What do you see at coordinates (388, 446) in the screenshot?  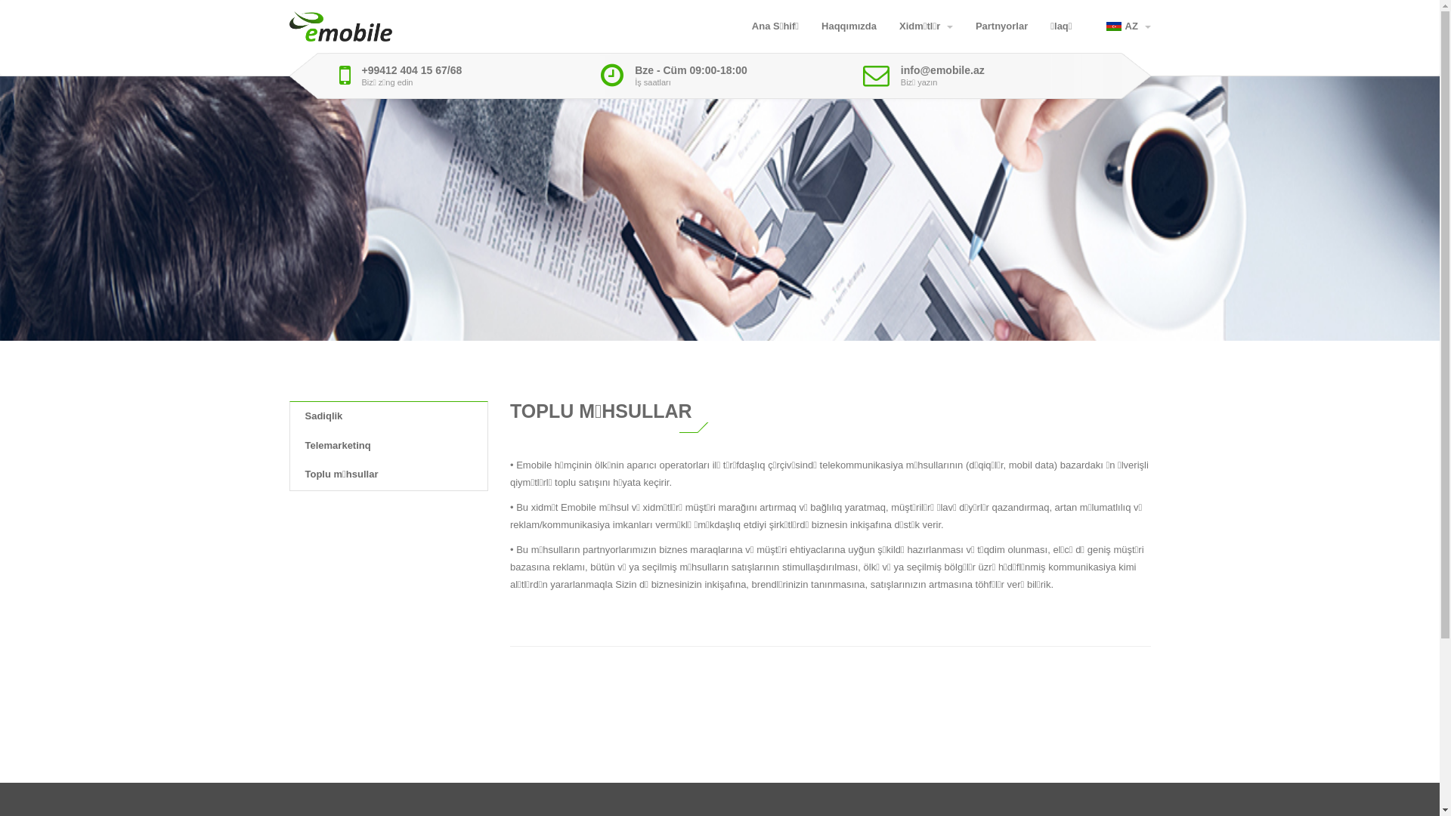 I see `Telemarketinq` at bounding box center [388, 446].